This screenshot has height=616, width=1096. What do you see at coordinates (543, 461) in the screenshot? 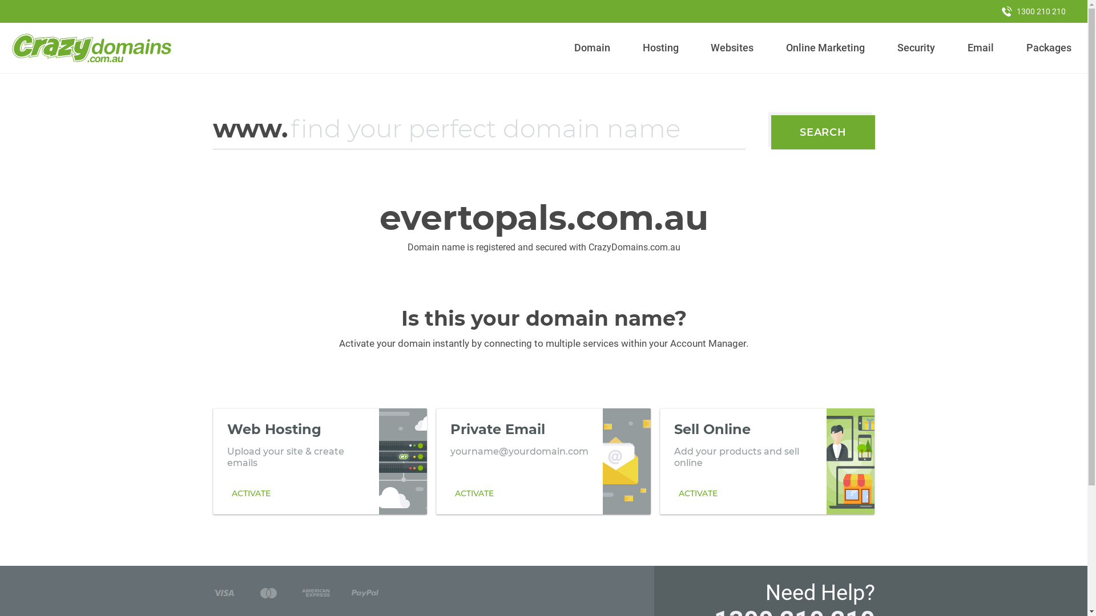
I see `Private Email
yourname@yourdomain.com
ACTIVATE` at bounding box center [543, 461].